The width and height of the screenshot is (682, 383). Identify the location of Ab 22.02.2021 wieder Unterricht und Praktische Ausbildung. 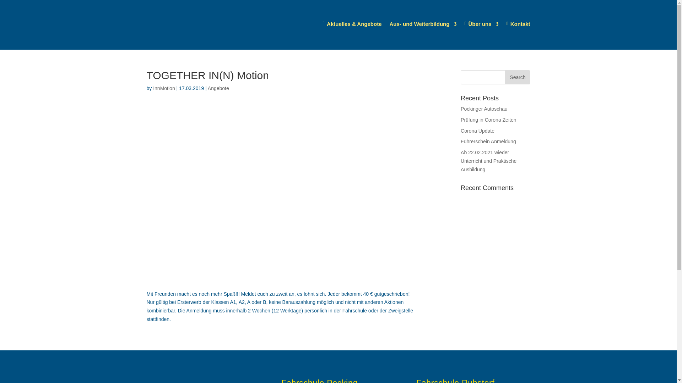
(489, 161).